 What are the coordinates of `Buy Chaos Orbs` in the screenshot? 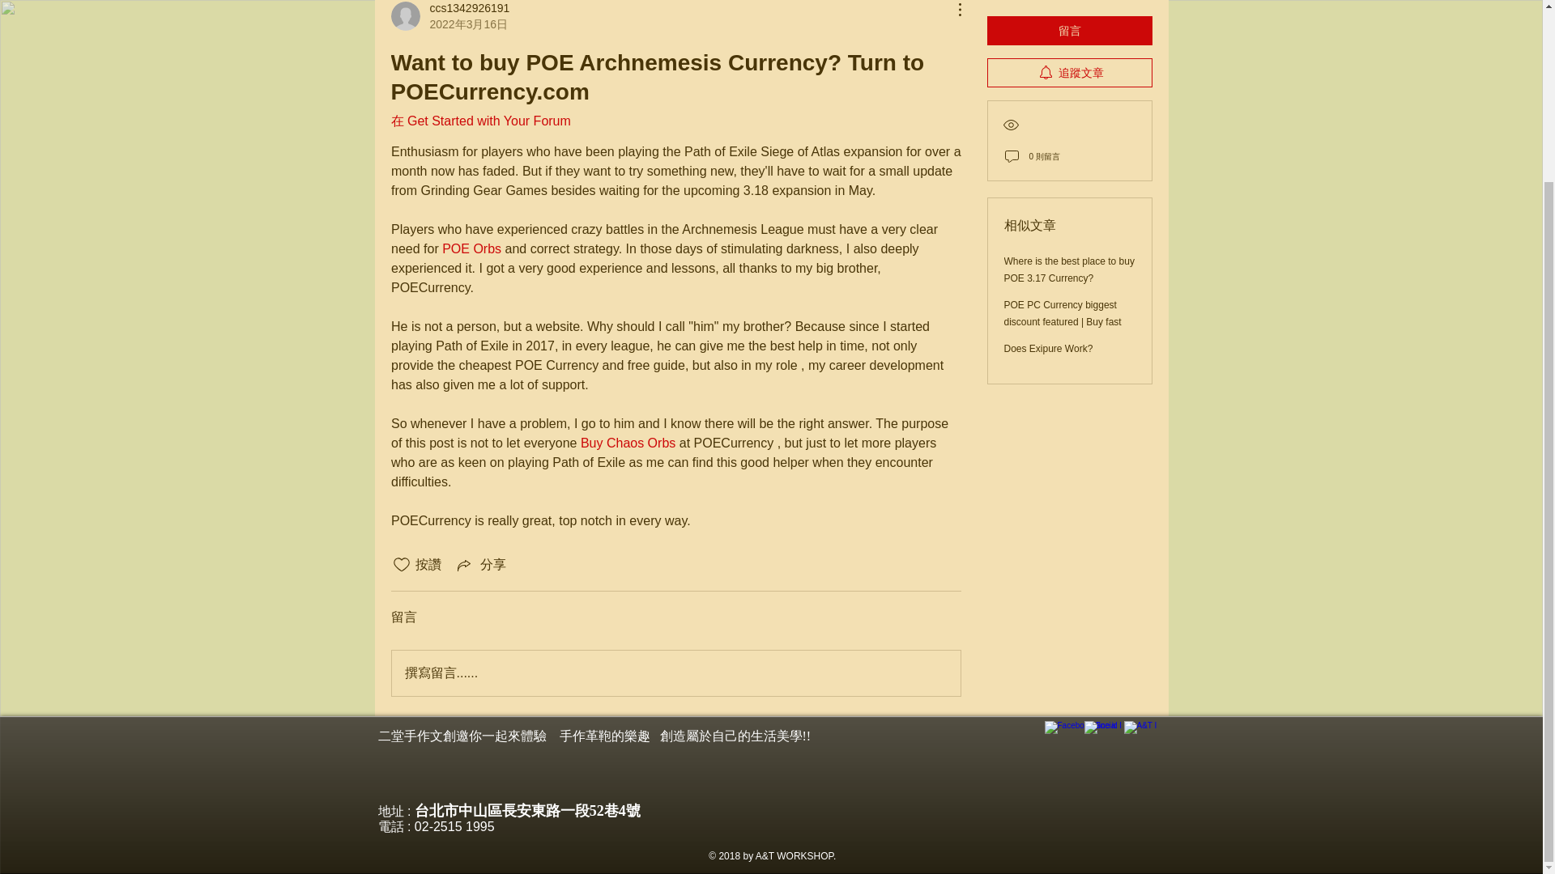 It's located at (627, 443).